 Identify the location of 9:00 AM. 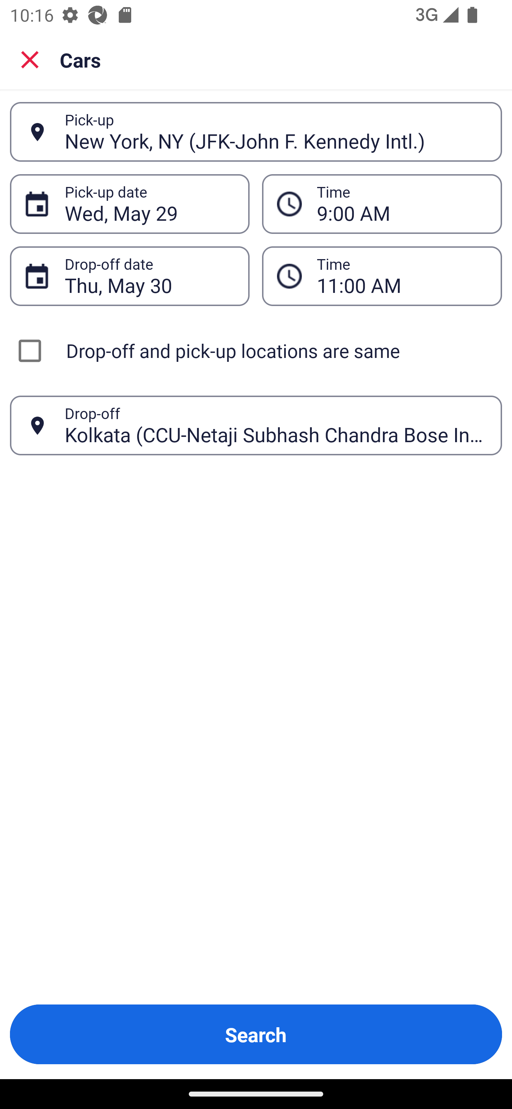
(382, 204).